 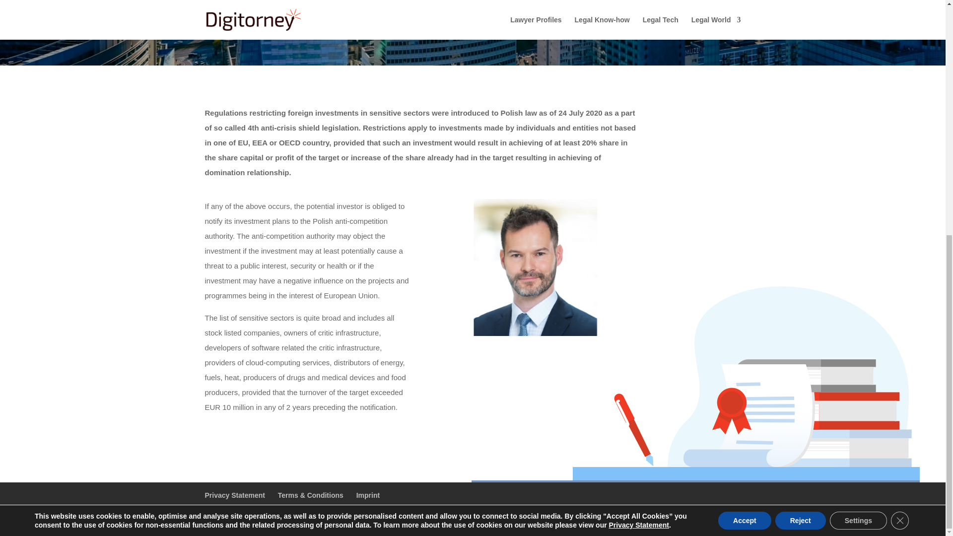 I want to click on Reject, so click(x=801, y=104).